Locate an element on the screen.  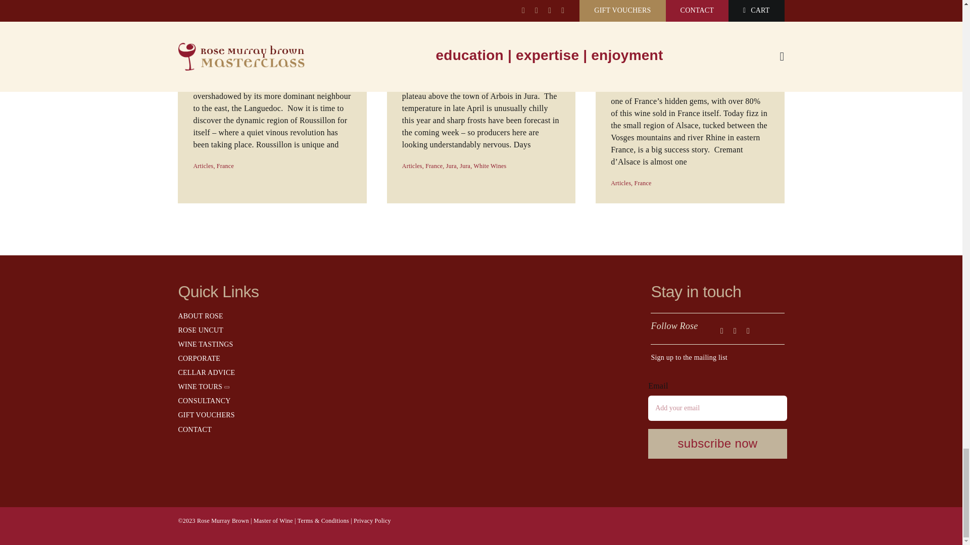
Jura is located at coordinates (490, 166).